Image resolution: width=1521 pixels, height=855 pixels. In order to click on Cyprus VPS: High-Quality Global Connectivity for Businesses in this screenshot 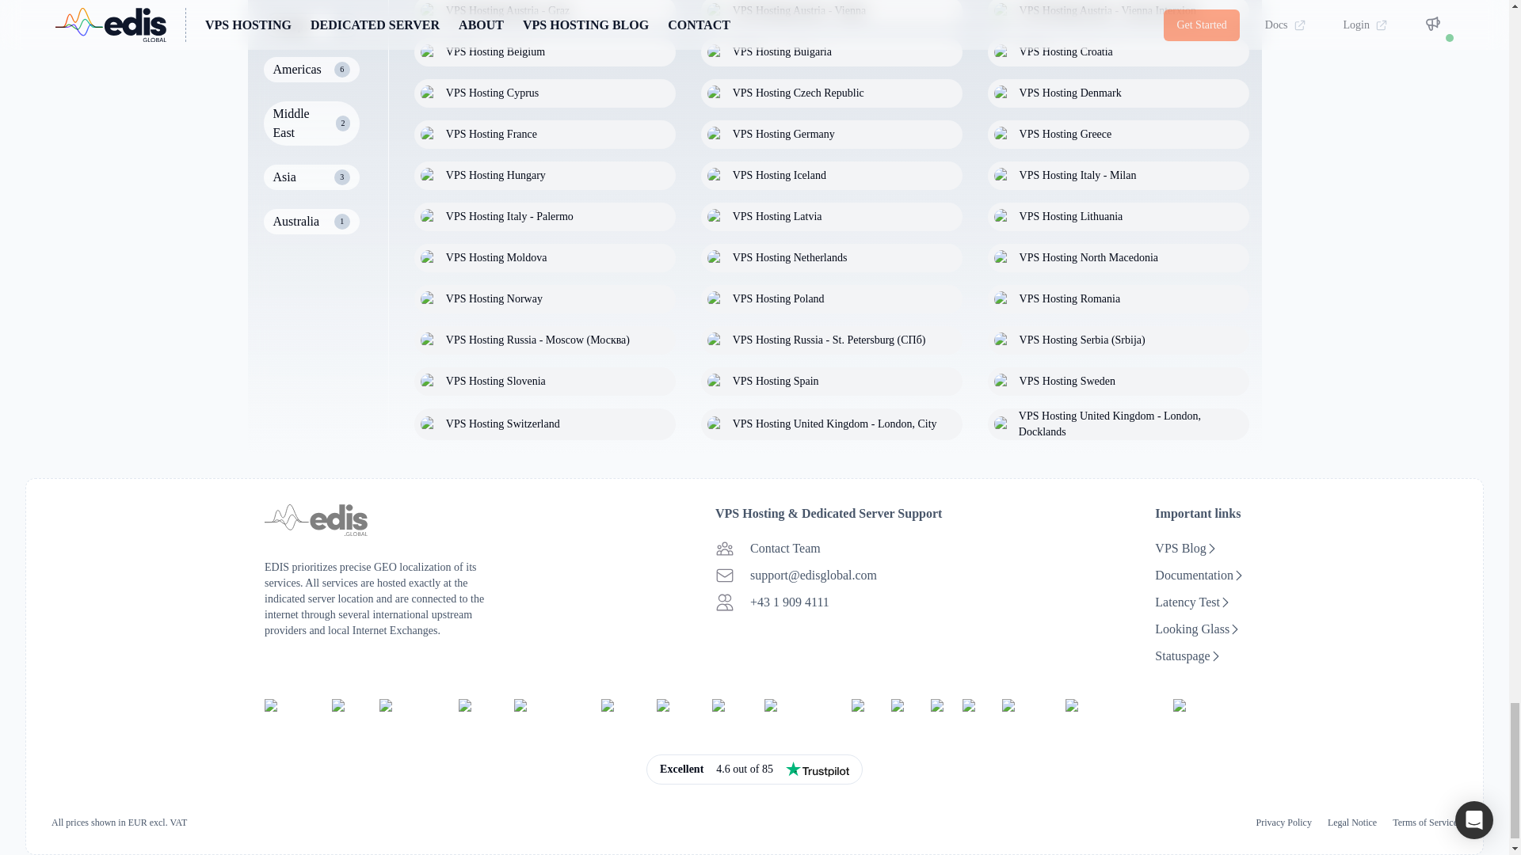, I will do `click(544, 93)`.